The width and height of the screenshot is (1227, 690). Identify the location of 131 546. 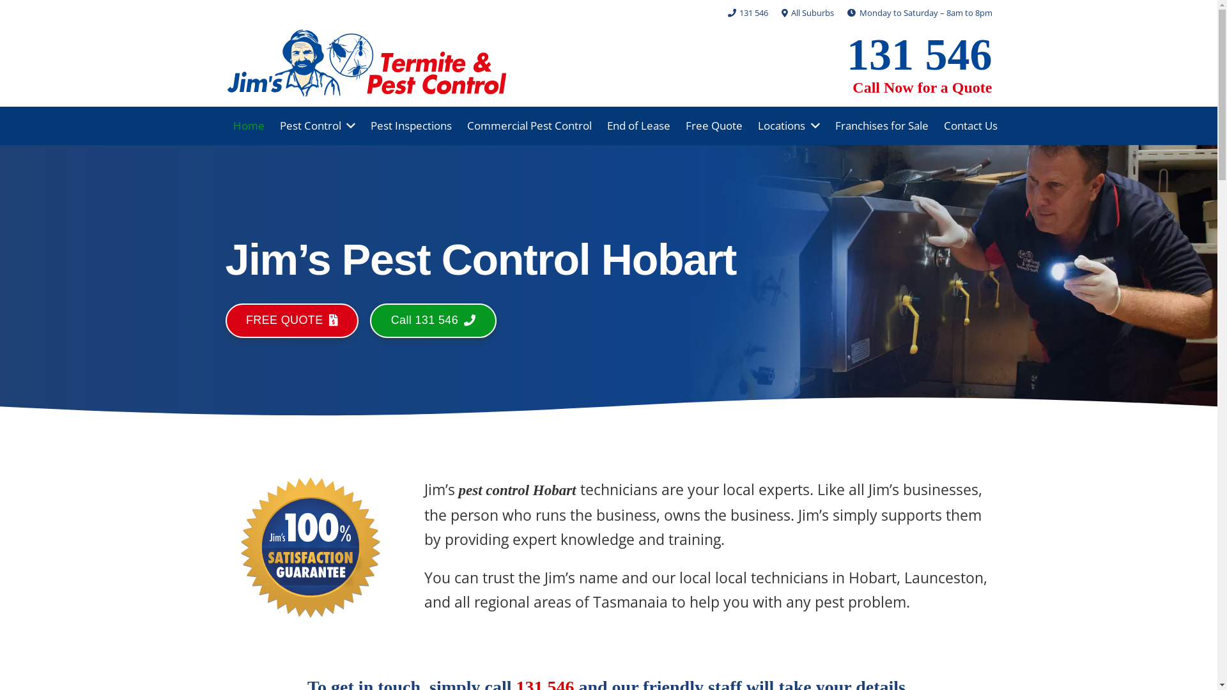
(920, 54).